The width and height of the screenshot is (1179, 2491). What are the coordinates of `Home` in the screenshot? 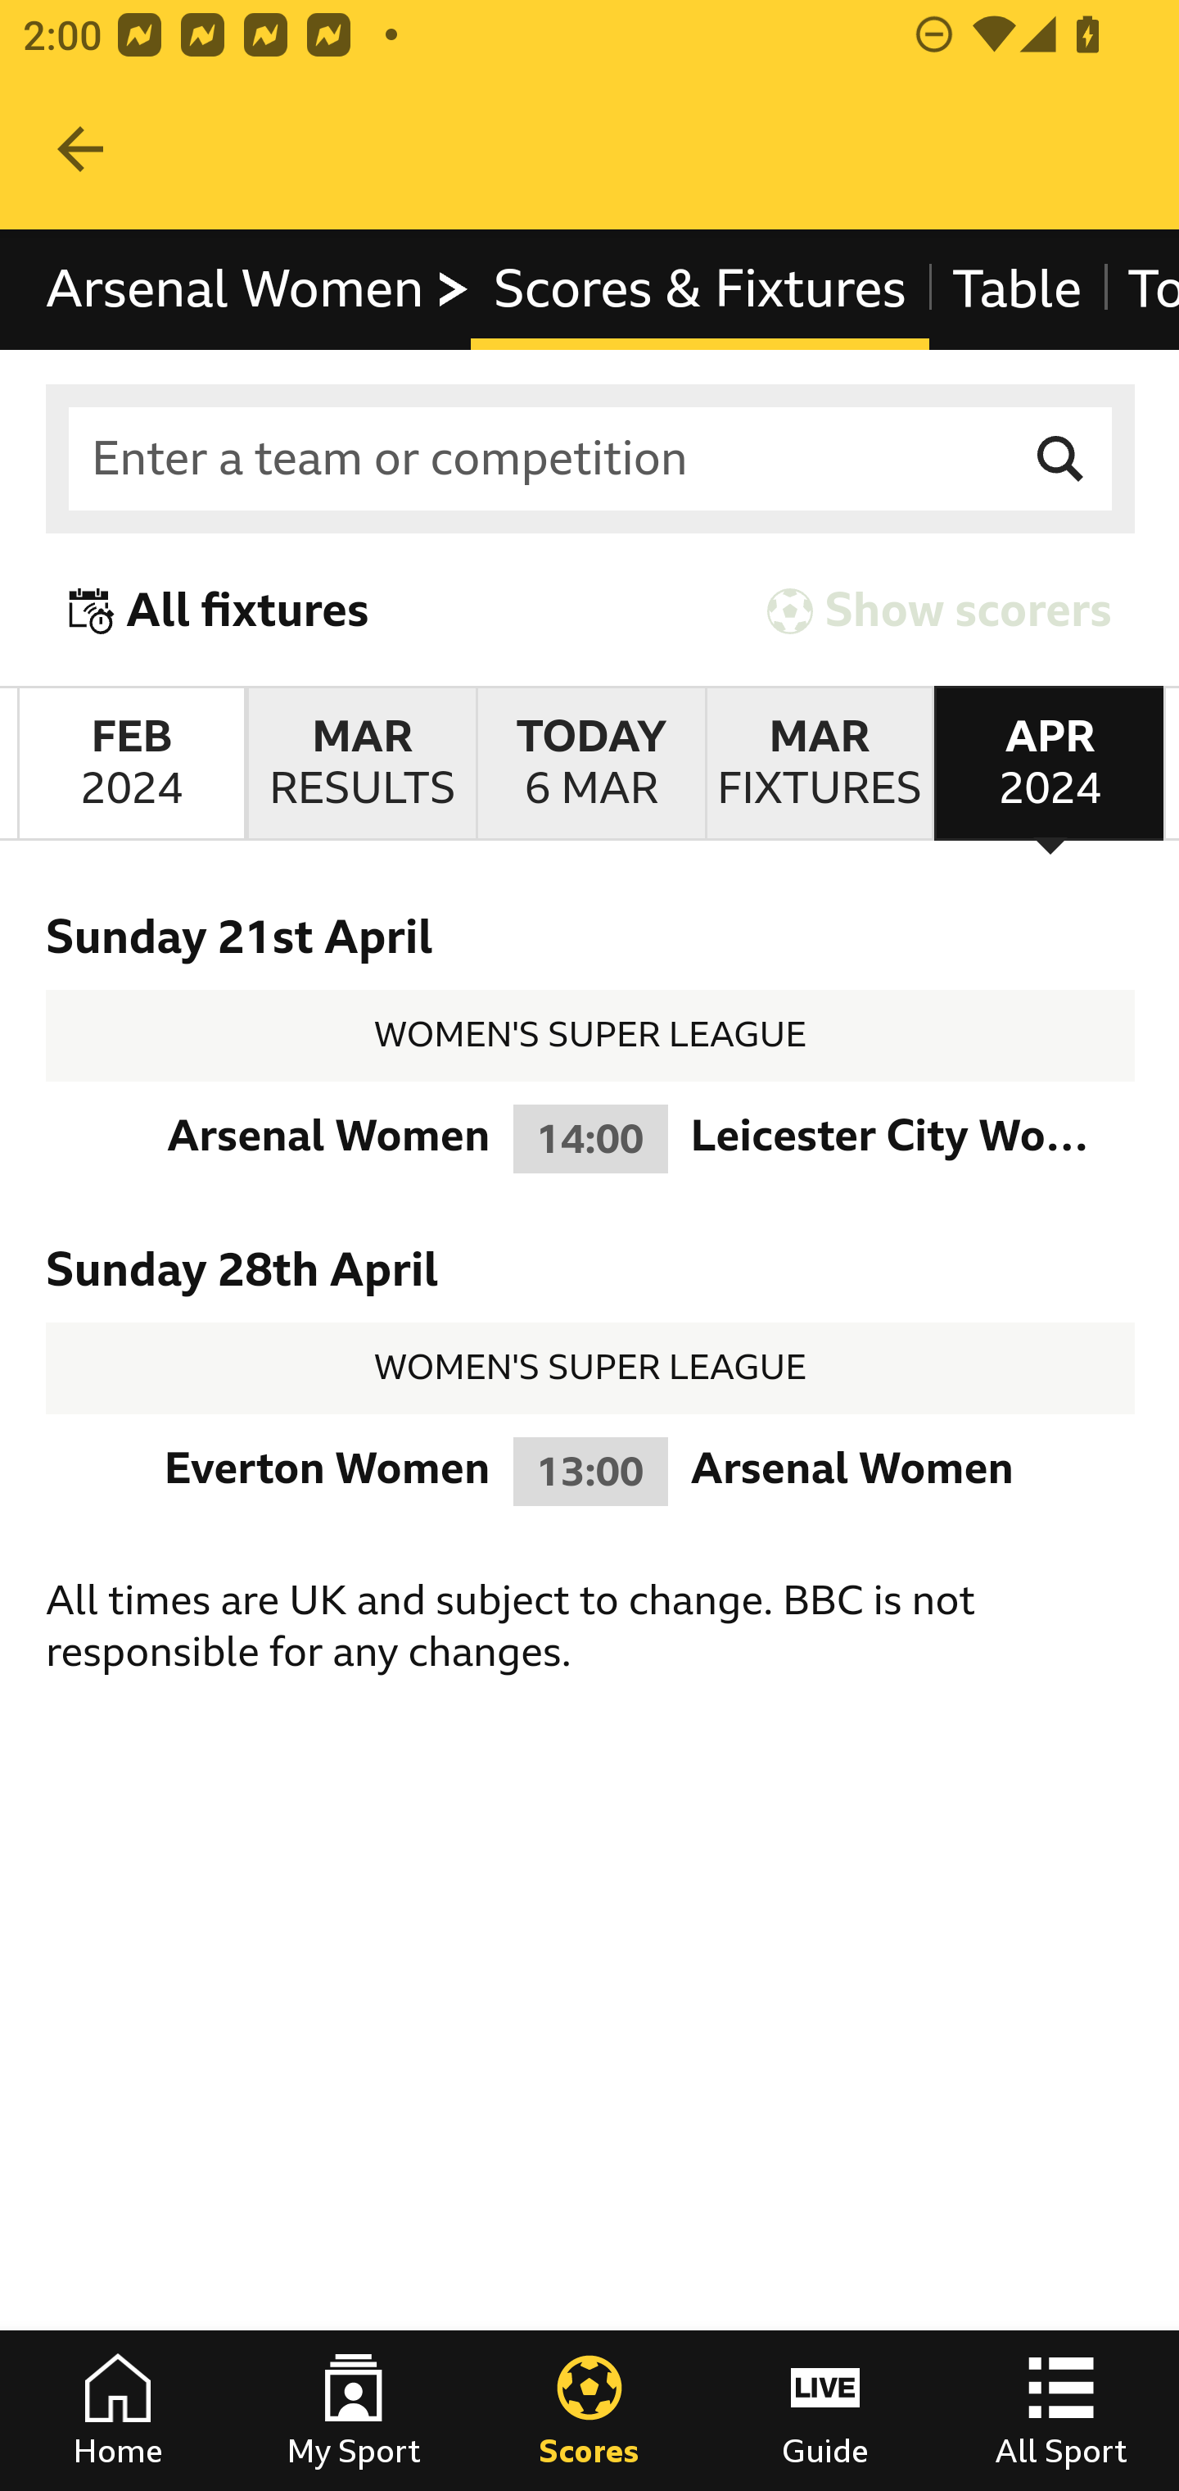 It's located at (118, 2411).